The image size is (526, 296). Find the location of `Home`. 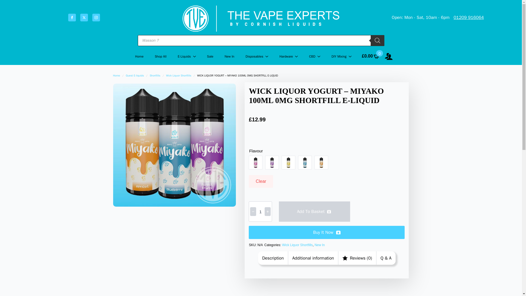

Home is located at coordinates (139, 56).